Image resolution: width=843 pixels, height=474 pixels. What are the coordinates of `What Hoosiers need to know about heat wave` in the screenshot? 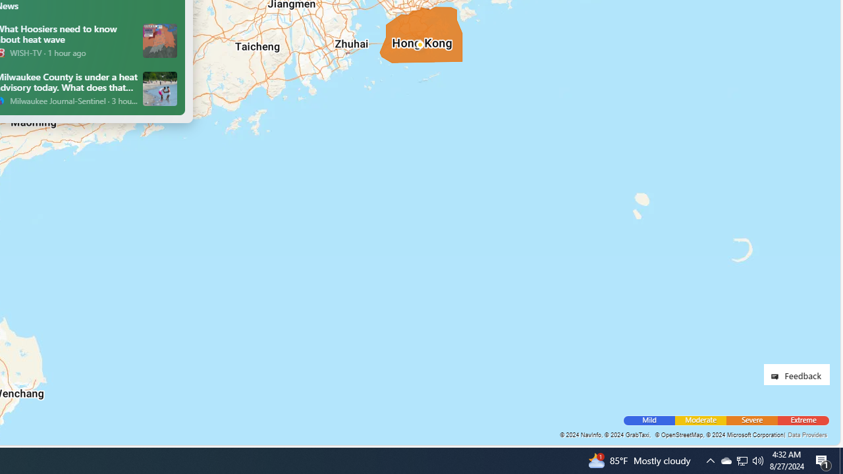 It's located at (161, 40).